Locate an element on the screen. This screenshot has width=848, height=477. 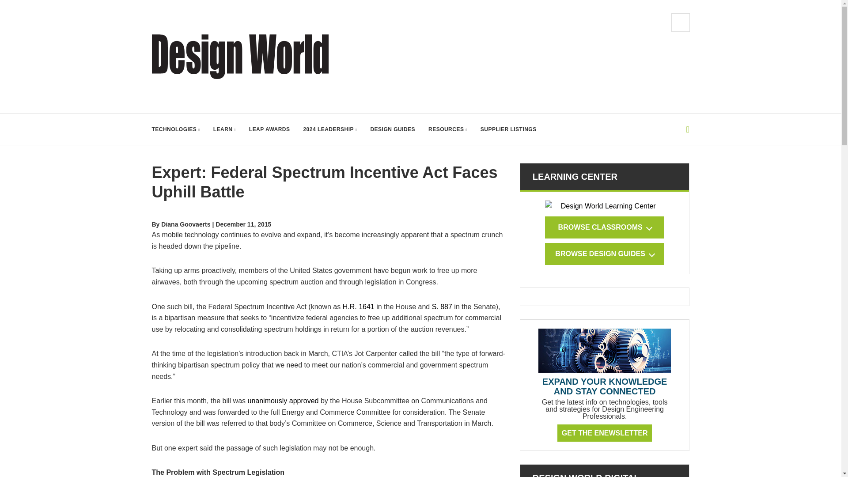
Design World is located at coordinates (240, 57).